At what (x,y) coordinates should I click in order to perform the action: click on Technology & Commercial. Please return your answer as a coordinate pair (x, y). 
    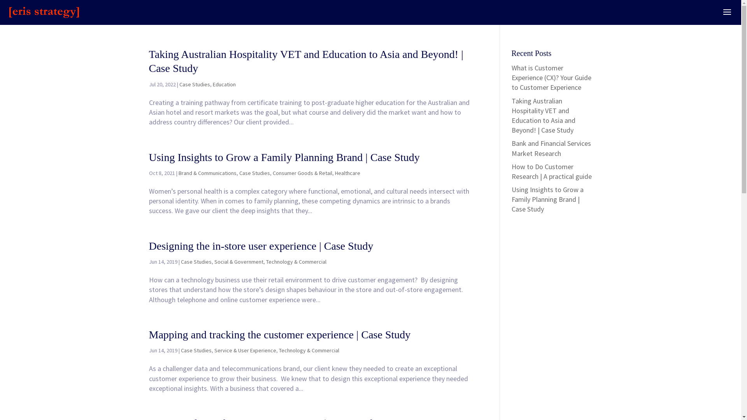
    Looking at the image, I should click on (309, 350).